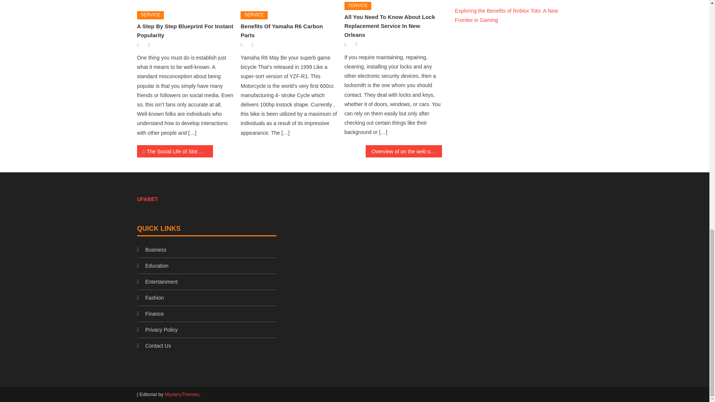 The width and height of the screenshot is (715, 402). Describe the element at coordinates (150, 15) in the screenshot. I see `SERVICE` at that location.